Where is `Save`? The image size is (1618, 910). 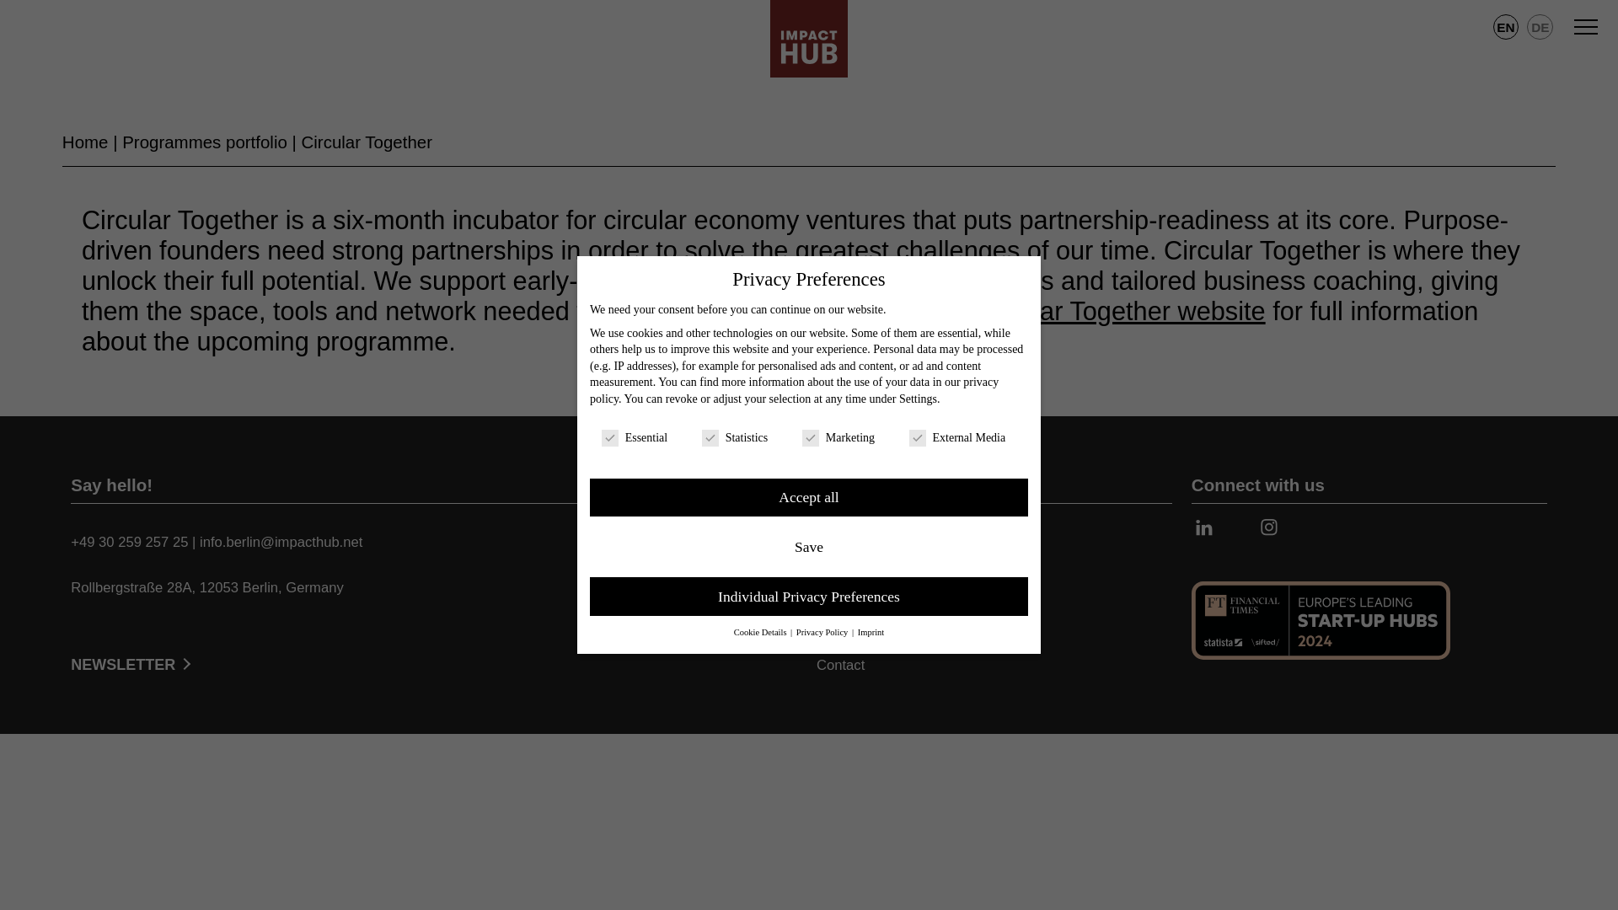
Save is located at coordinates (809, 546).